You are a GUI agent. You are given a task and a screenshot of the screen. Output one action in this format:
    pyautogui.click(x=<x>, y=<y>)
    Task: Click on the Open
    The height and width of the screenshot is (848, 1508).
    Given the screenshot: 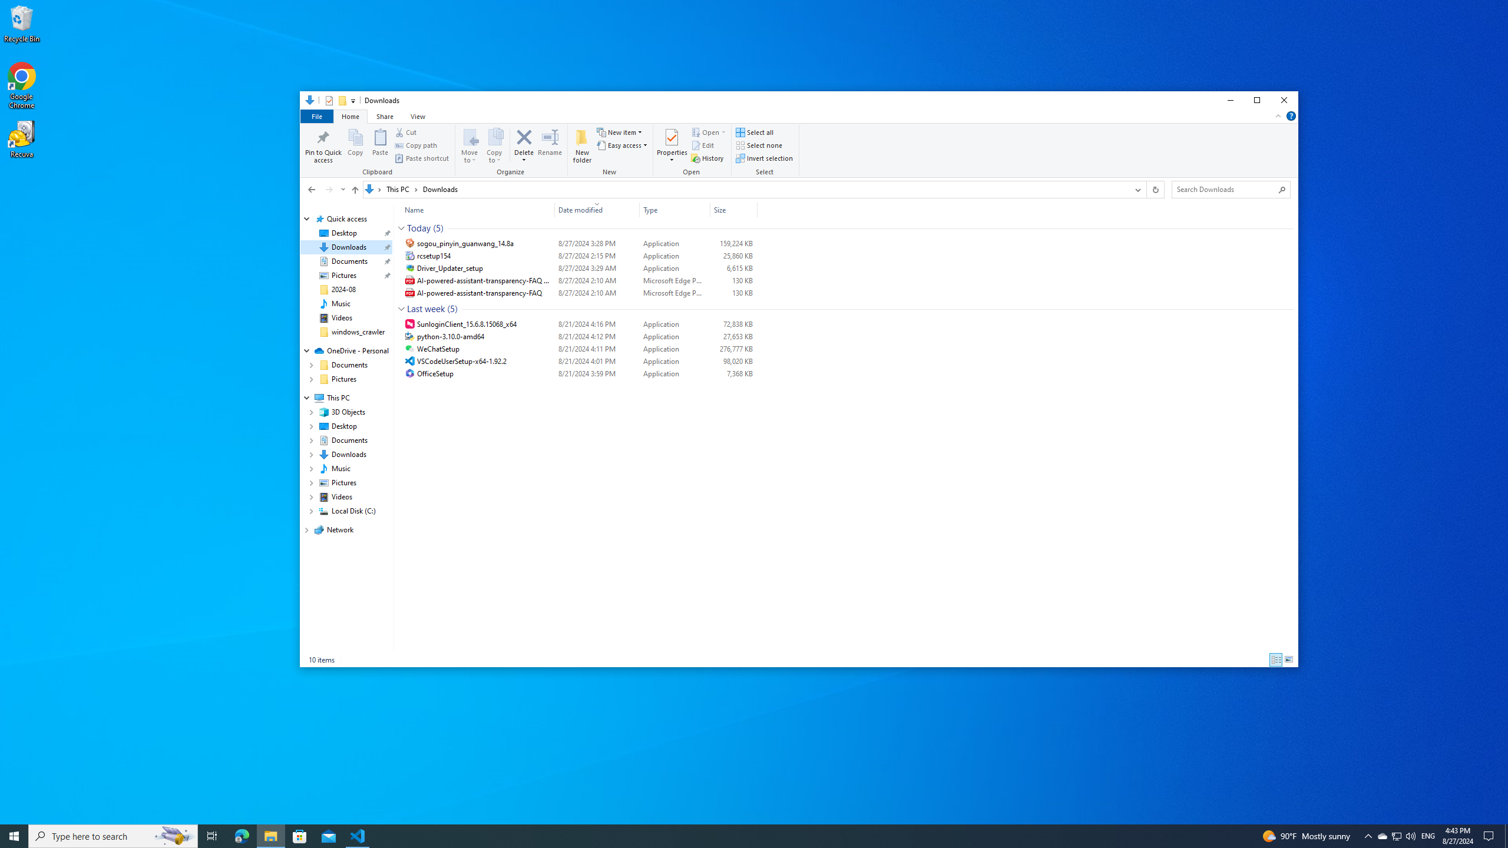 What is the action you would take?
    pyautogui.click(x=723, y=132)
    